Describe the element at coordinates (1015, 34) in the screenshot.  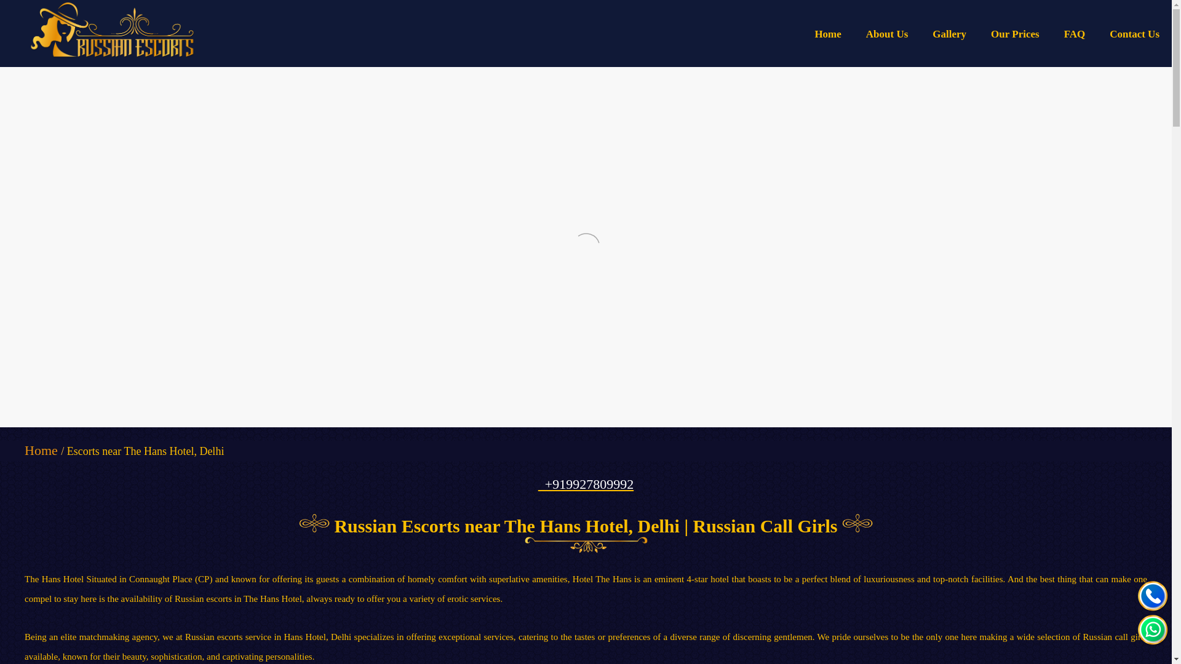
I see `Our Prices` at that location.